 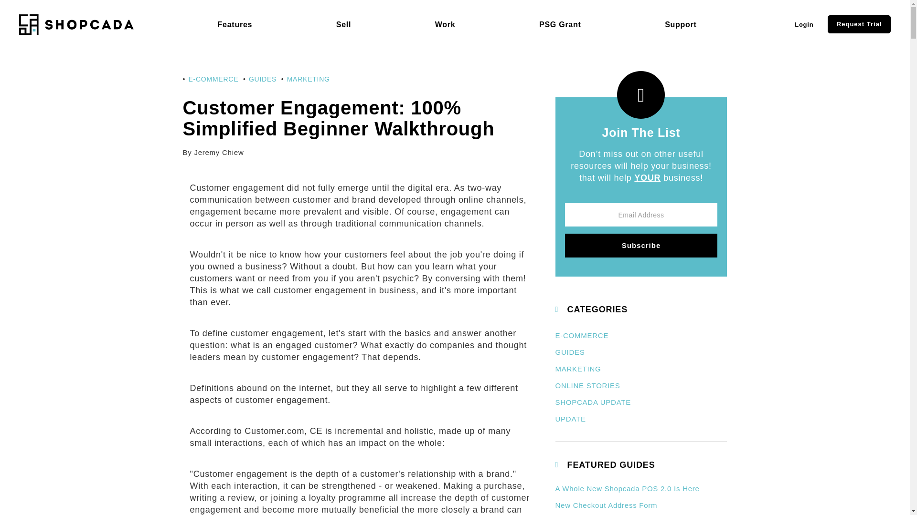 What do you see at coordinates (344, 25) in the screenshot?
I see `Sell` at bounding box center [344, 25].